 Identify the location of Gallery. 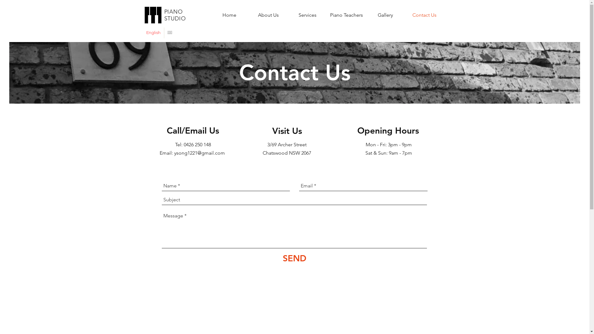
(385, 15).